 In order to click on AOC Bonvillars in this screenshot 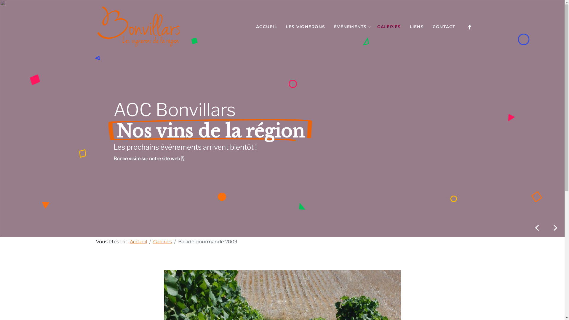, I will do `click(139, 27)`.